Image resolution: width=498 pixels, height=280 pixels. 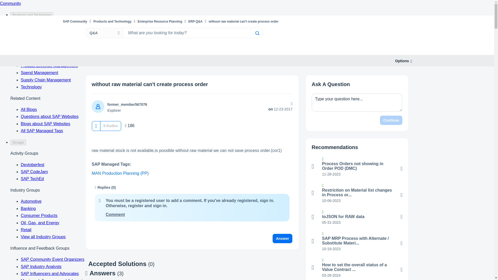 I want to click on Answer, so click(x=282, y=239).